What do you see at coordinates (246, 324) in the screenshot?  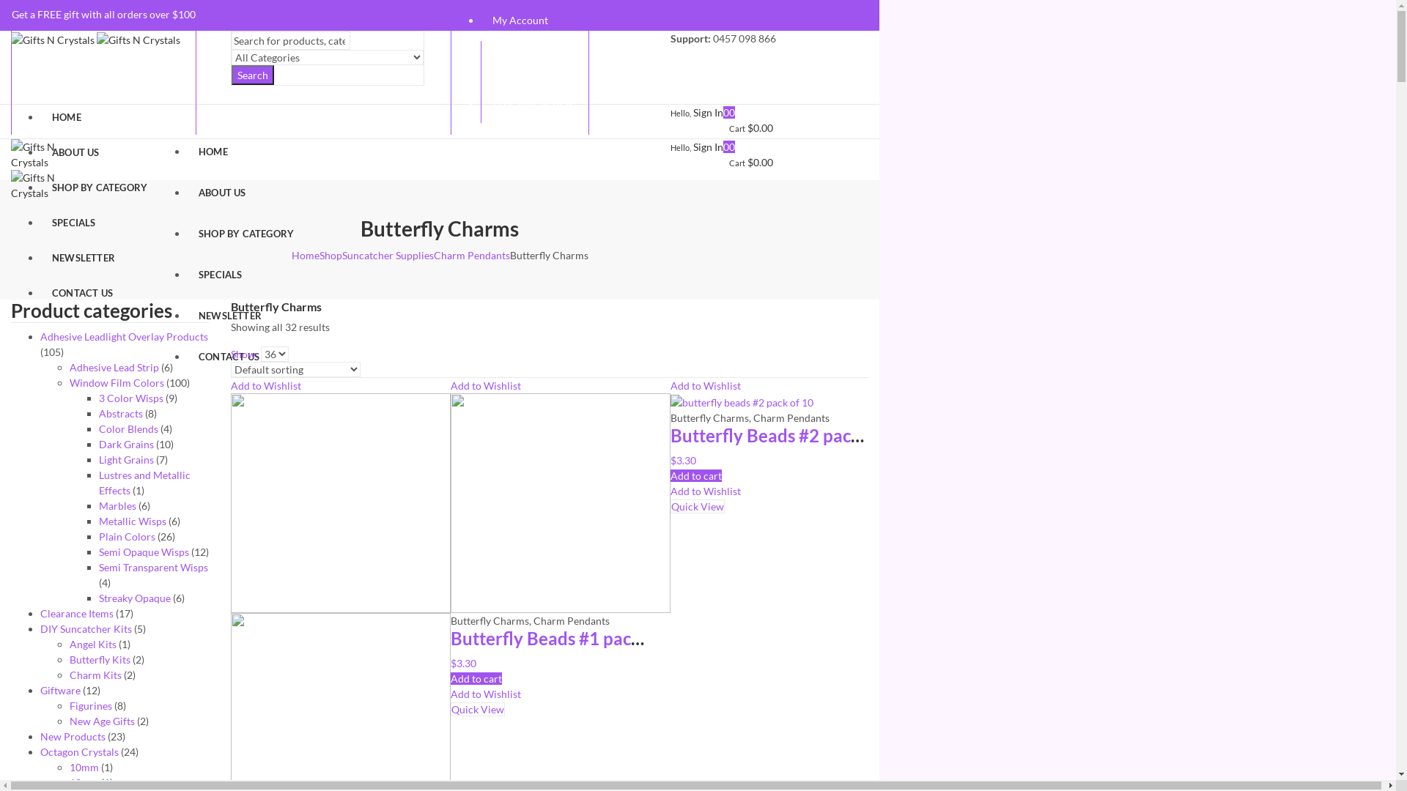 I see `NEWSLETTER` at bounding box center [246, 324].